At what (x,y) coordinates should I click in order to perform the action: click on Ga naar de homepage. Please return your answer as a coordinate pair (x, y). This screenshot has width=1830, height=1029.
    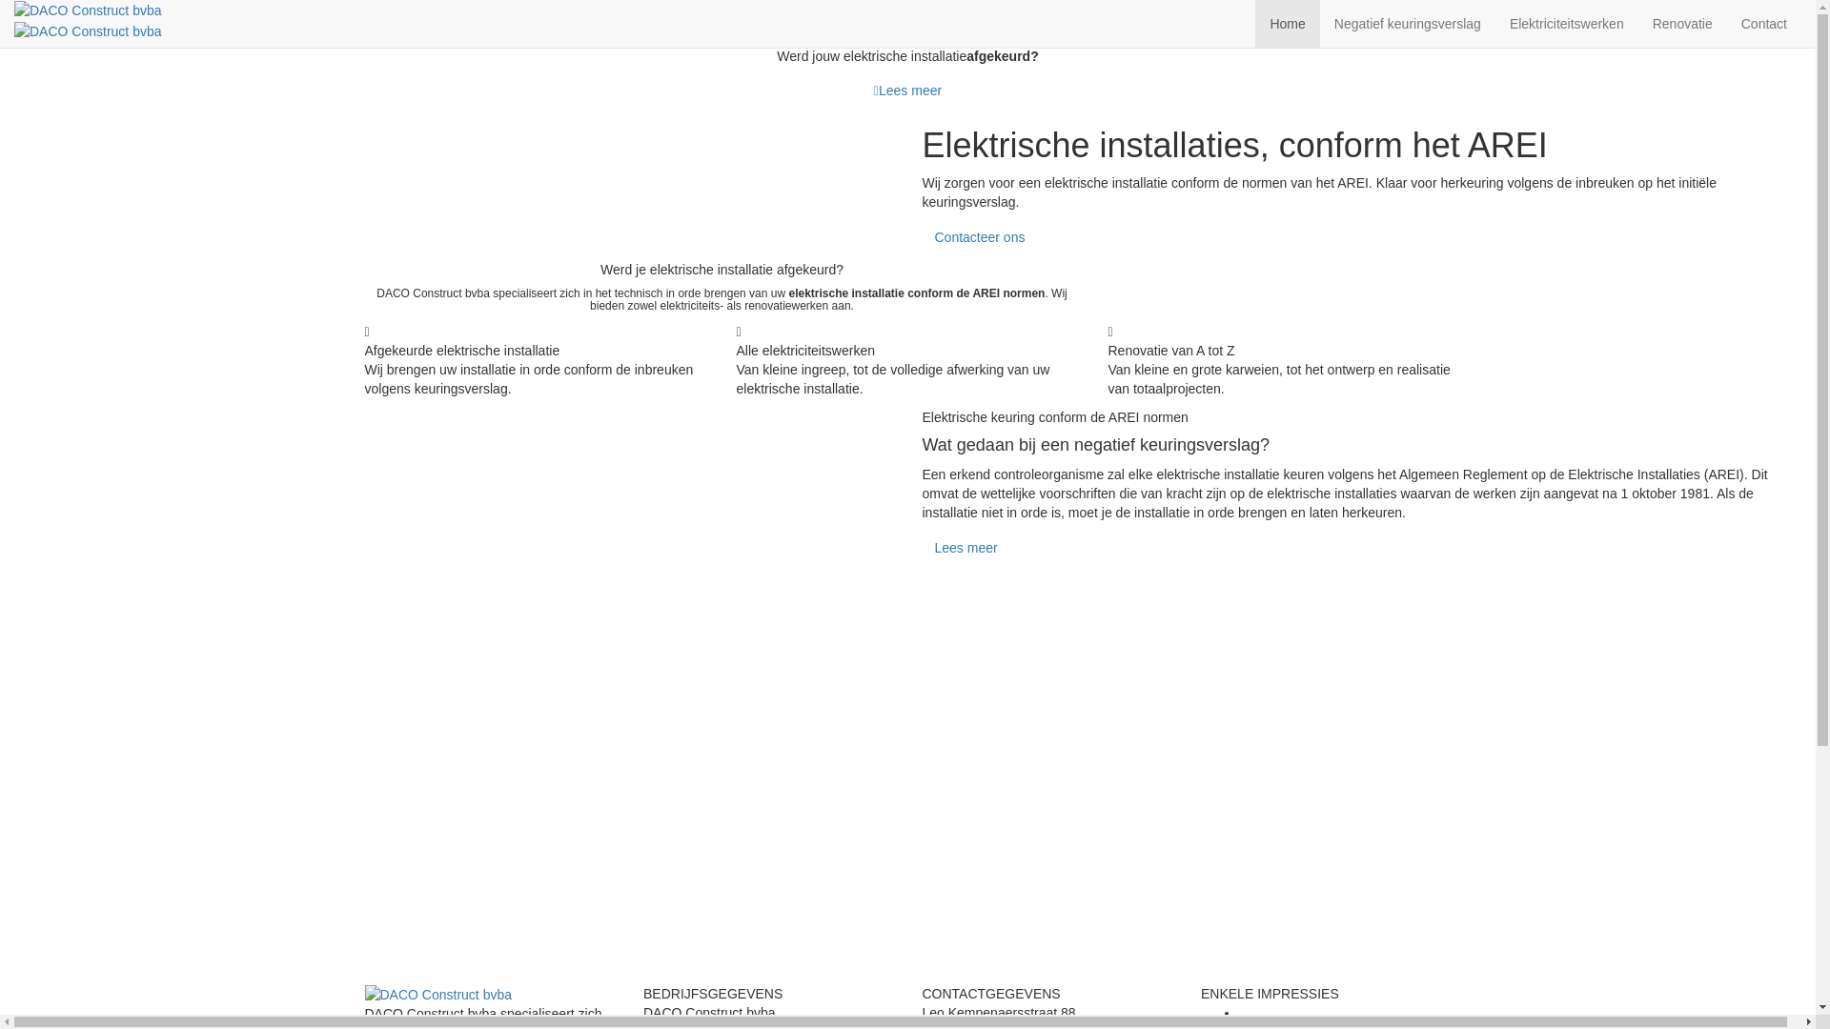
    Looking at the image, I should click on (88, 19).